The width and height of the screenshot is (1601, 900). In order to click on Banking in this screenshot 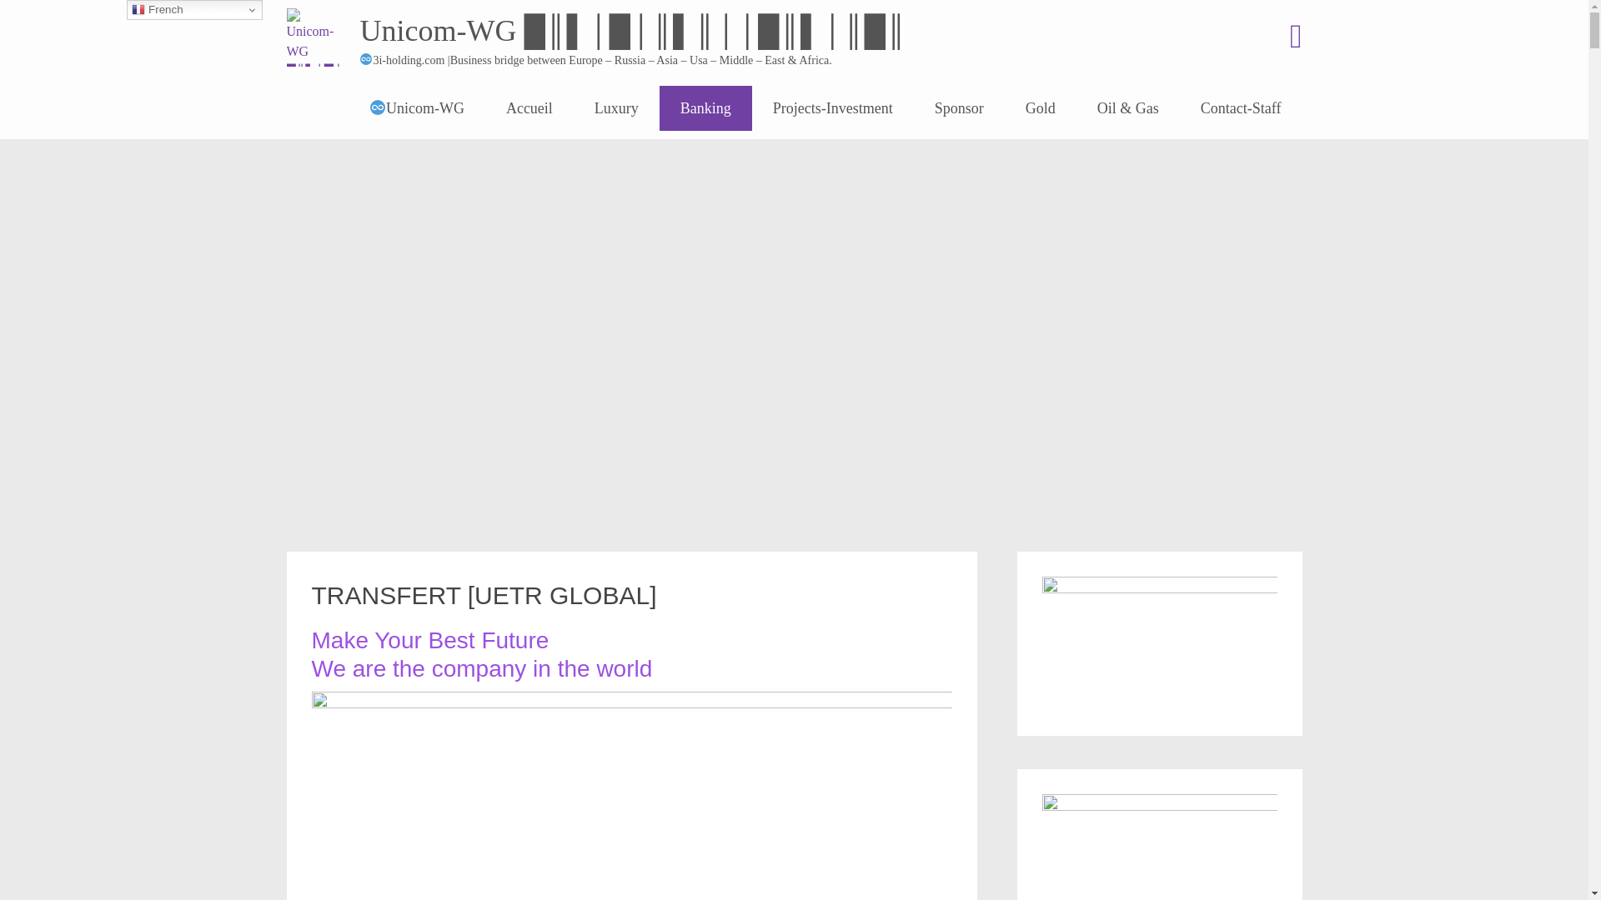, I will do `click(705, 108)`.